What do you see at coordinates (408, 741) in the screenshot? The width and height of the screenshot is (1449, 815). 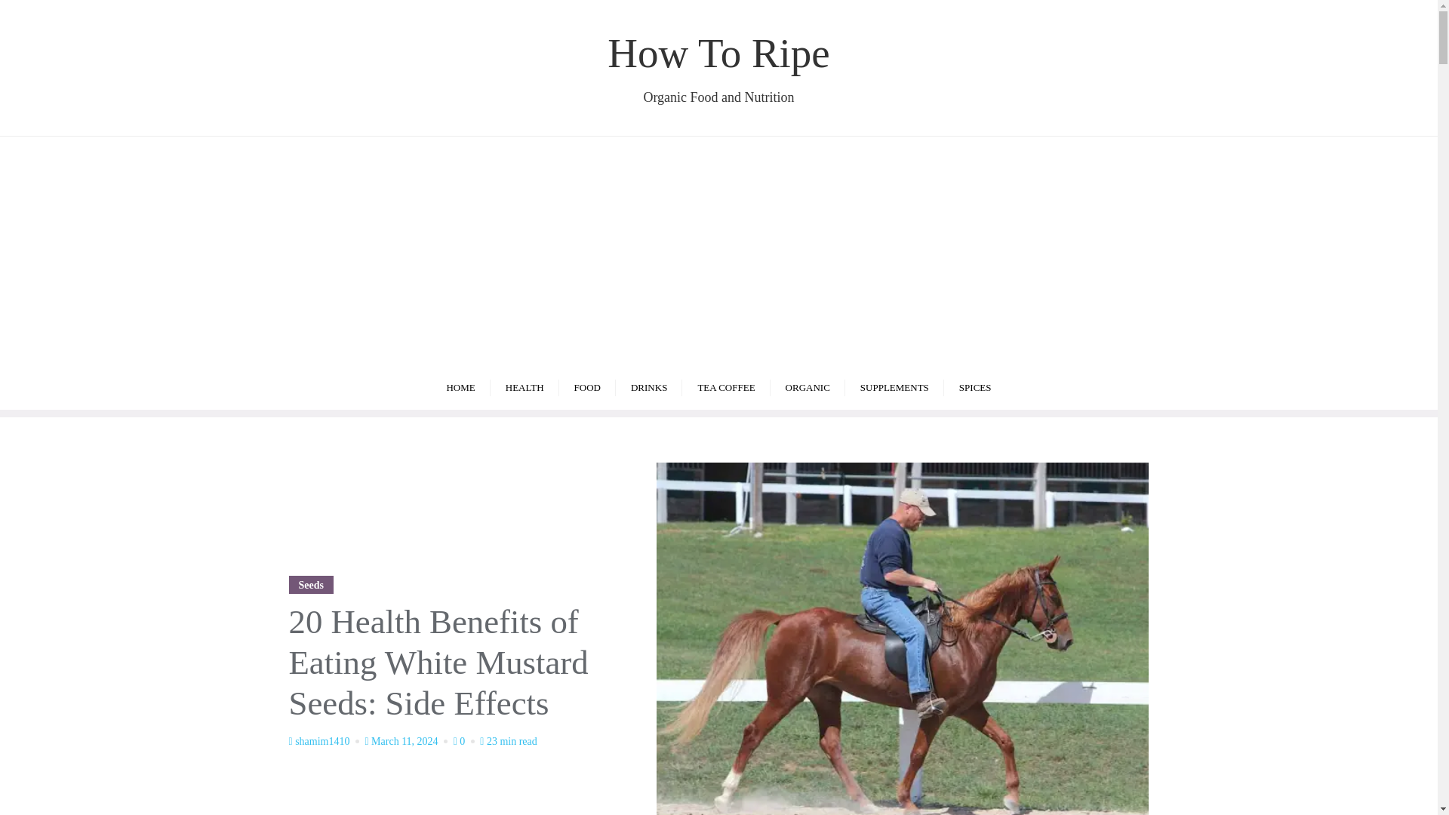 I see `DRINKS` at bounding box center [408, 741].